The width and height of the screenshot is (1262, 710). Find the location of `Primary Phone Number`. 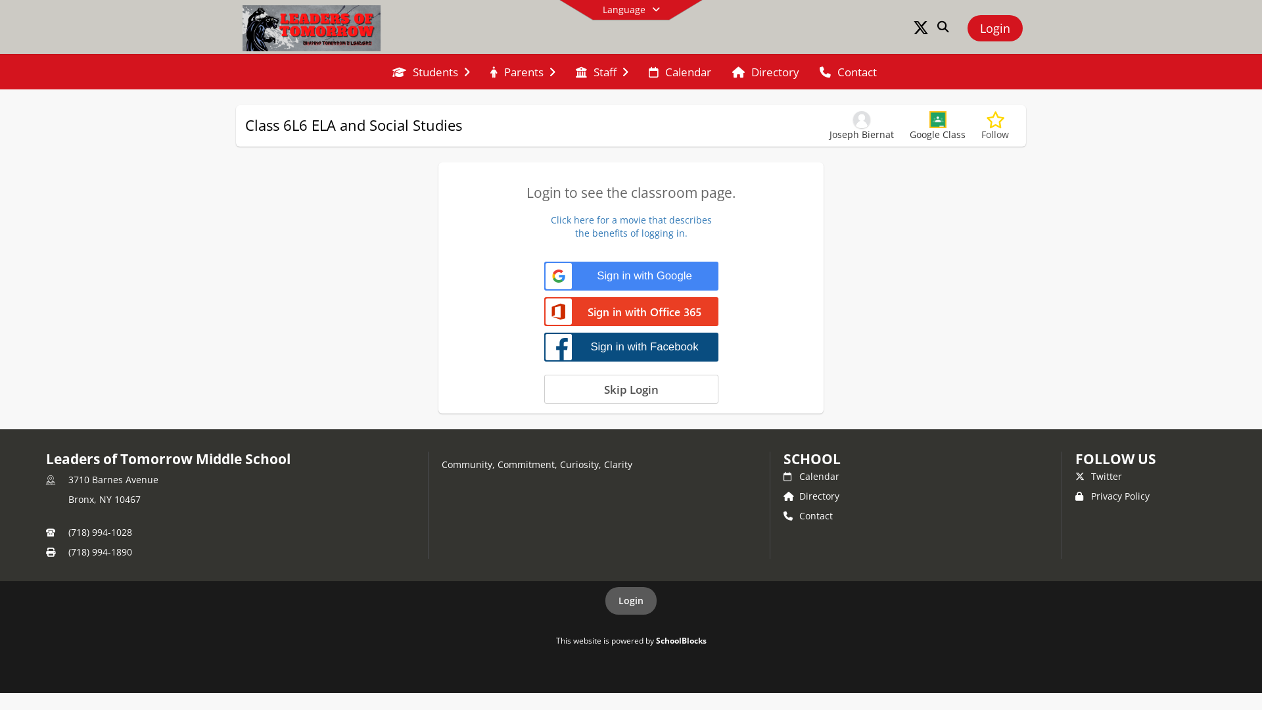

Primary Phone Number is located at coordinates (51, 532).